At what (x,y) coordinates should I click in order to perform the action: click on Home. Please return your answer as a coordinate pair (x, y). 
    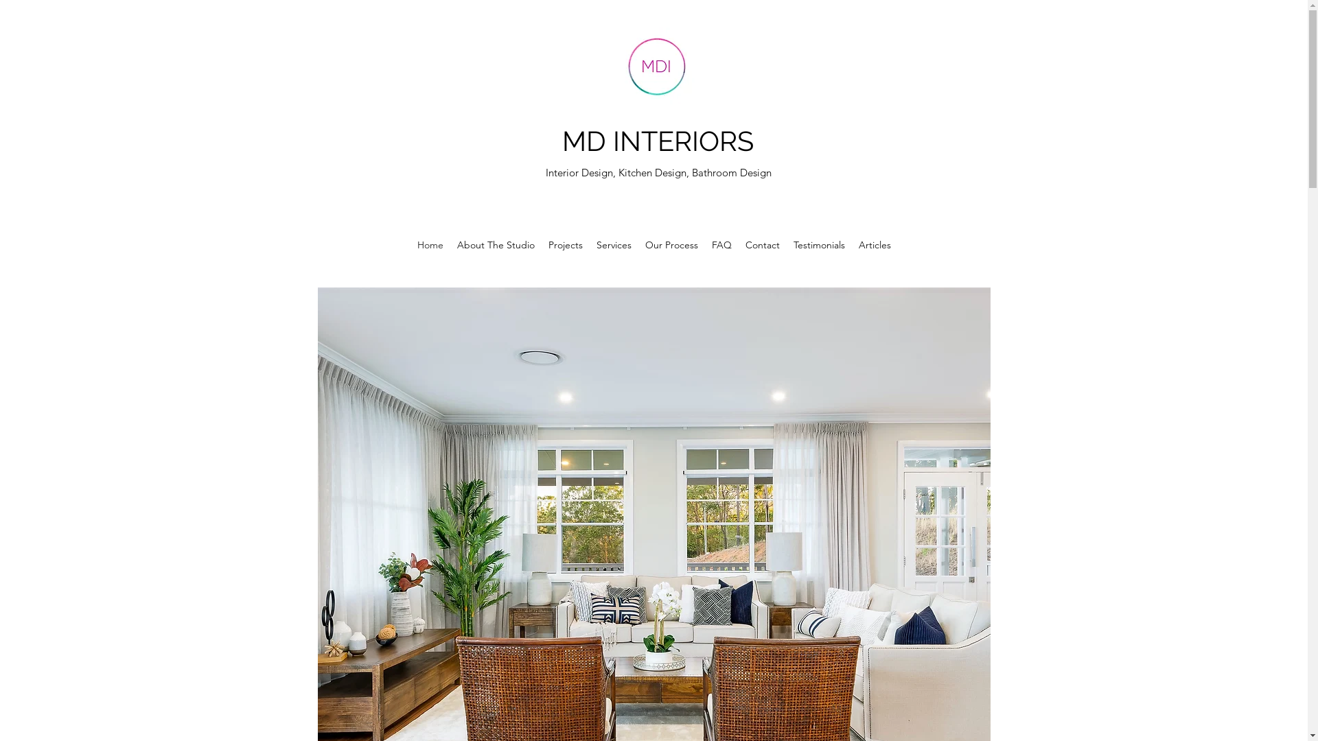
    Looking at the image, I should click on (430, 245).